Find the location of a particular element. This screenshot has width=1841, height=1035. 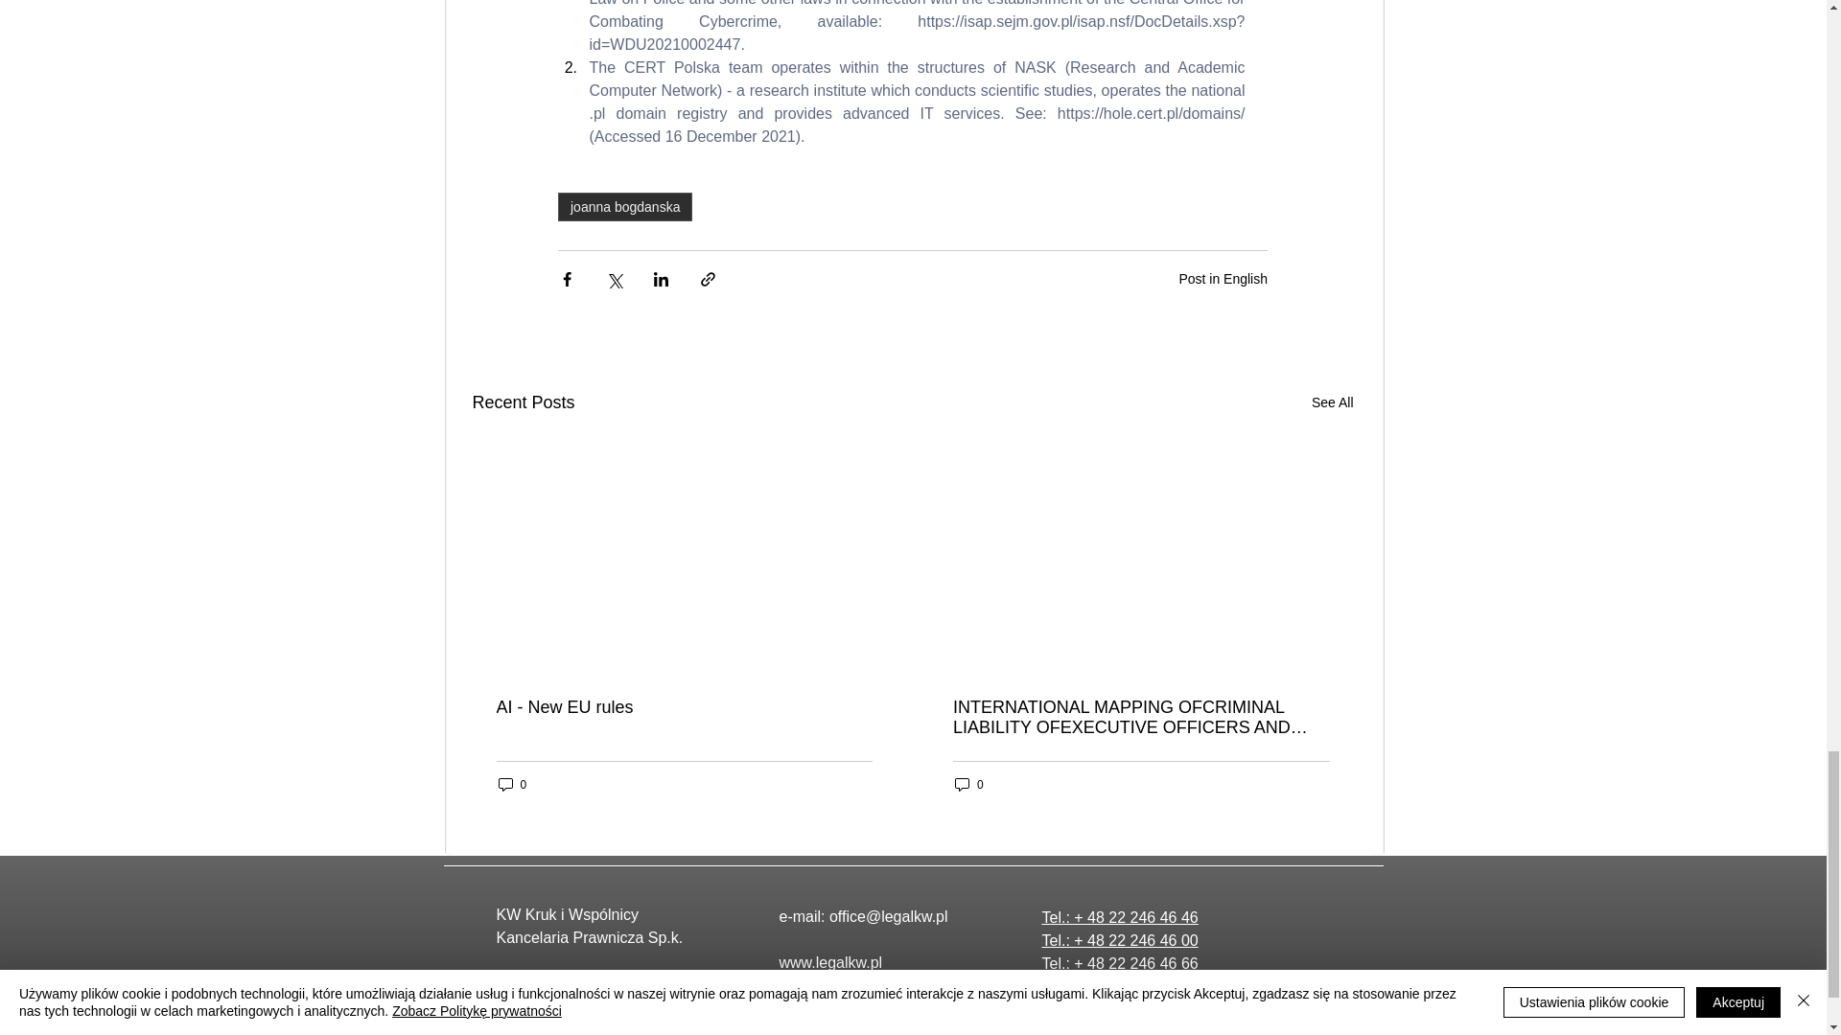

AI - New EU rules is located at coordinates (685, 707).